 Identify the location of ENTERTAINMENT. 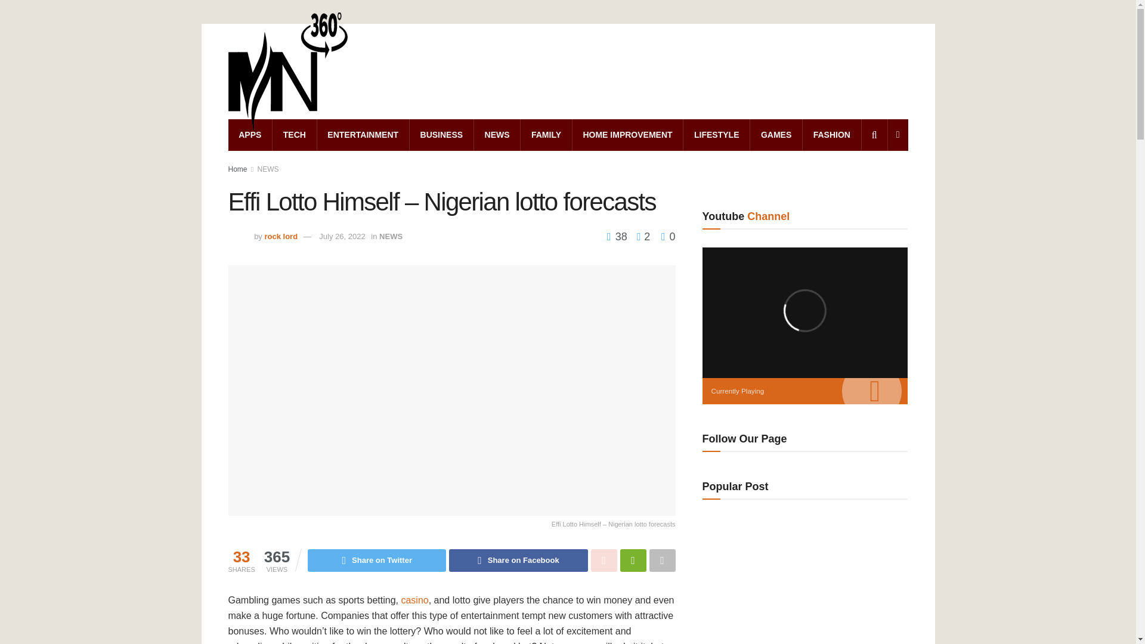
(363, 135).